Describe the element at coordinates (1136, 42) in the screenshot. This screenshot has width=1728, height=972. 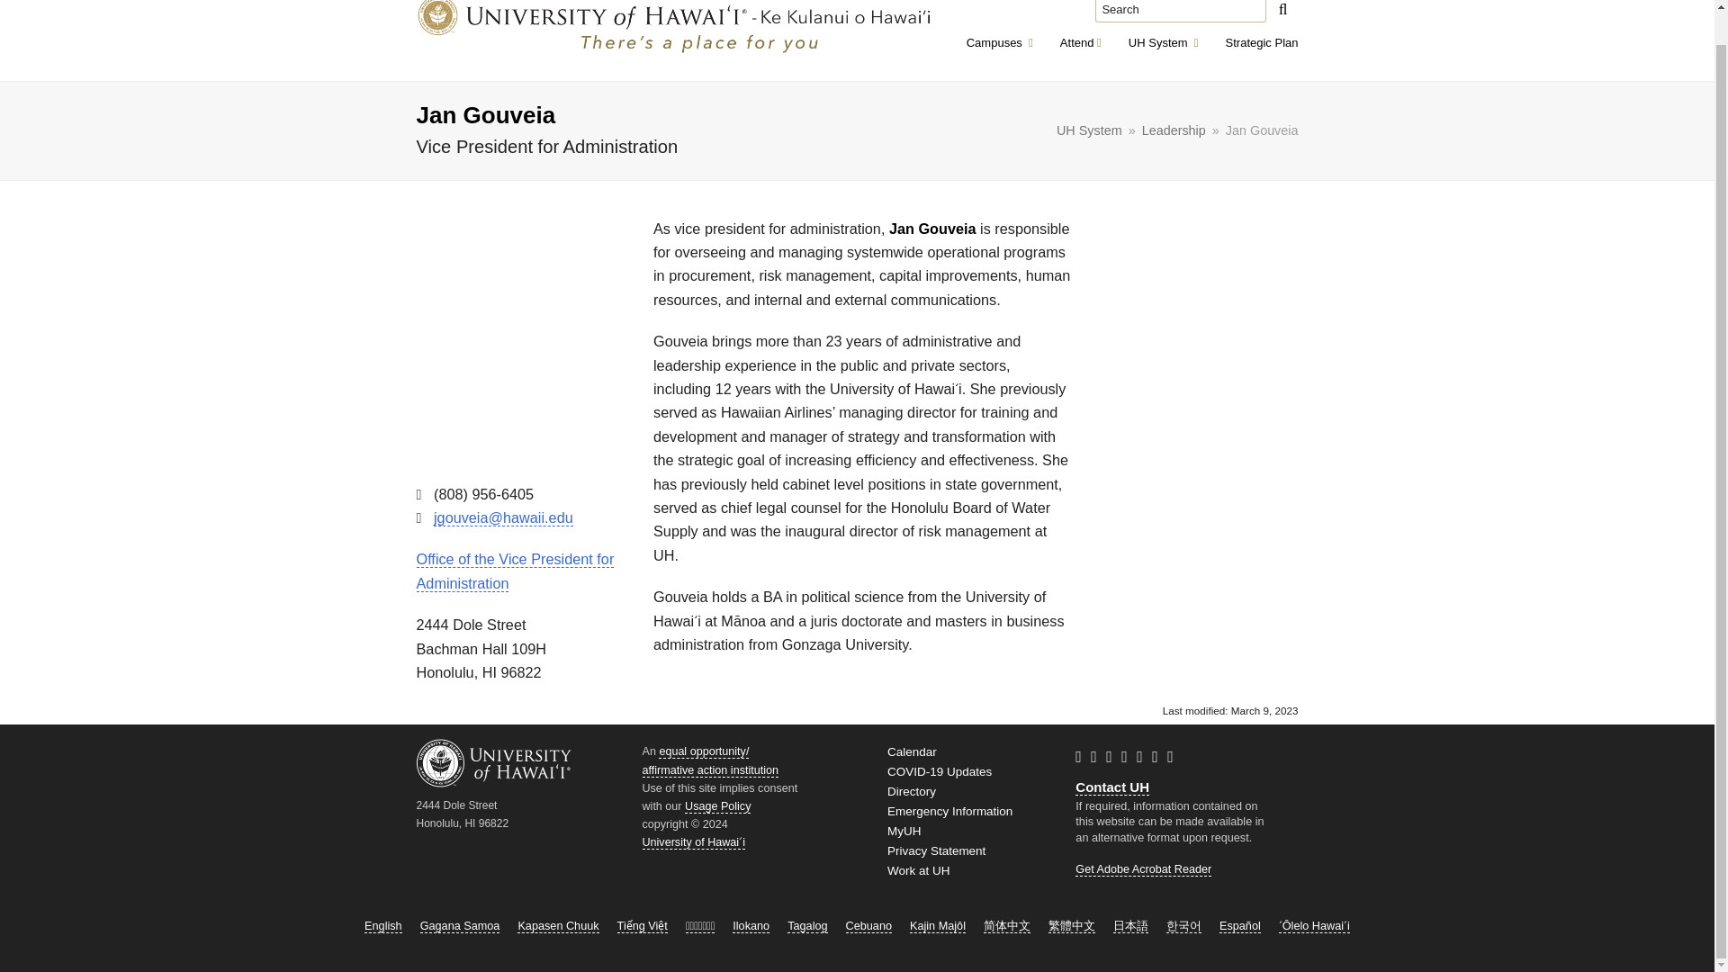
I see `Bachelor of Arts` at that location.